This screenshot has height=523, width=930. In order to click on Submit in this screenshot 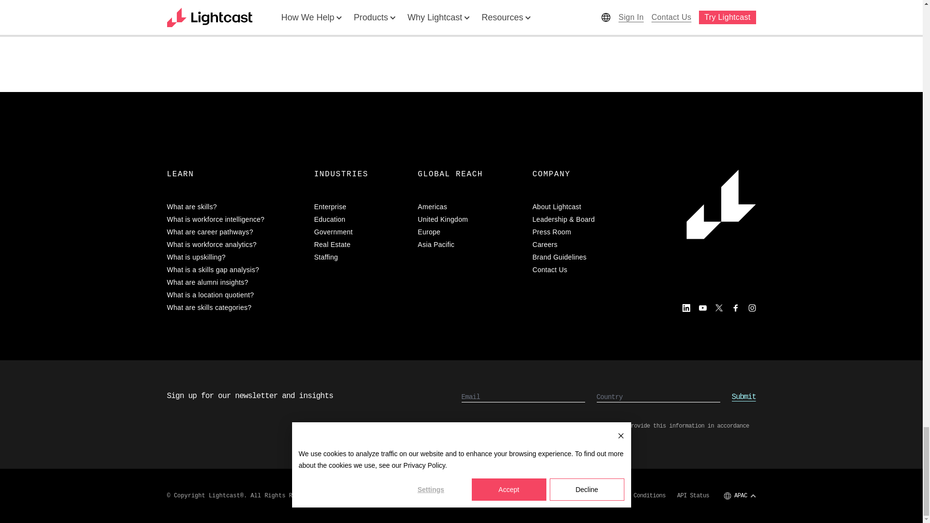, I will do `click(744, 397)`.